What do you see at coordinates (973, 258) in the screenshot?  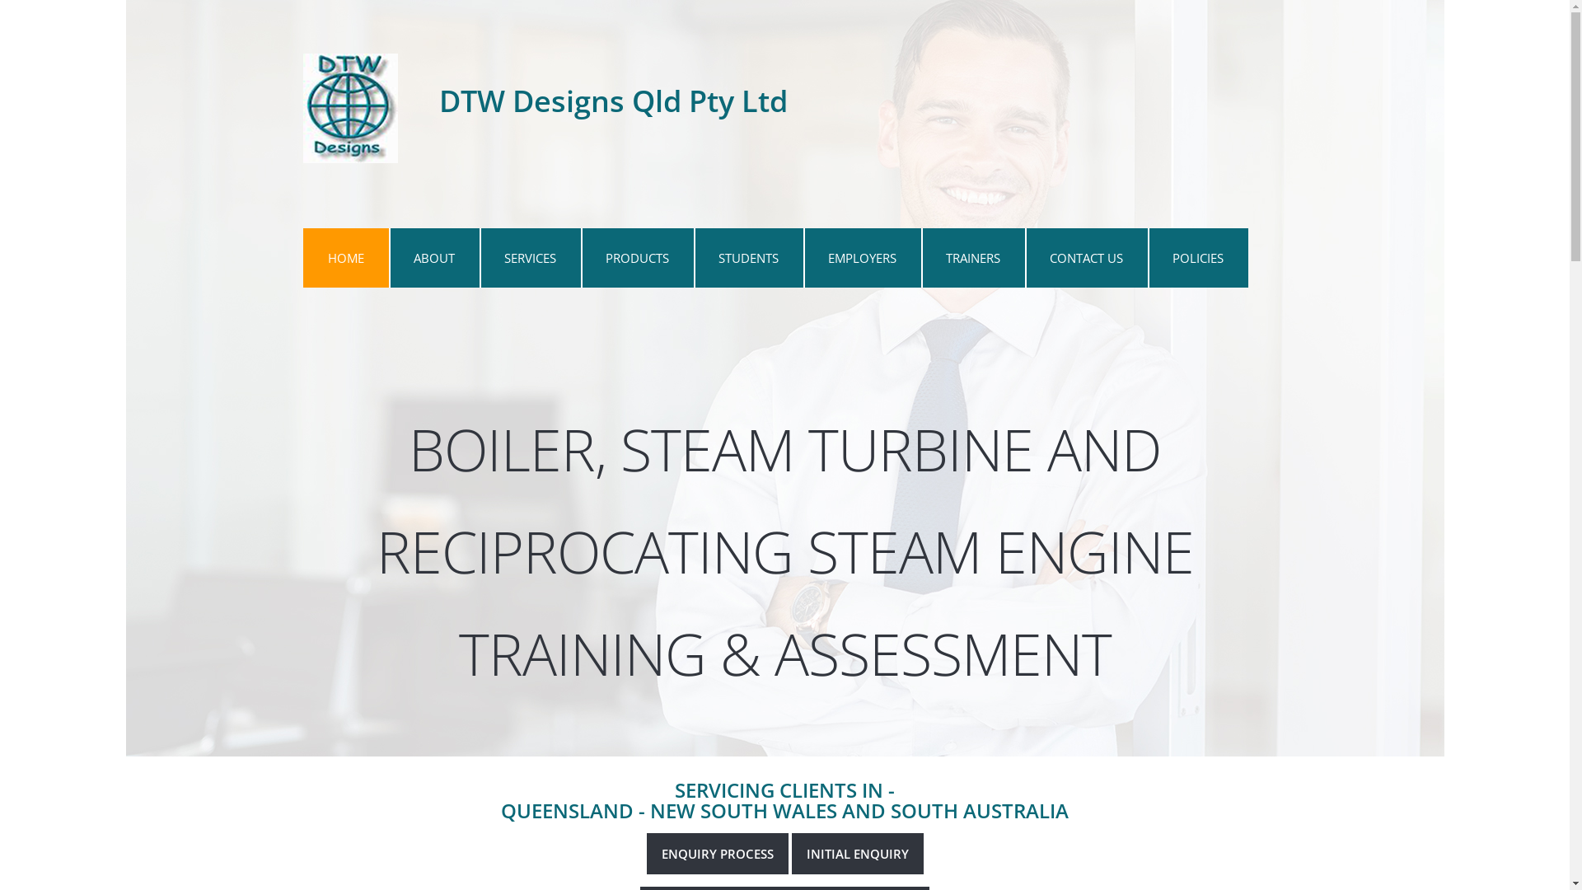 I see `TRAINERS` at bounding box center [973, 258].